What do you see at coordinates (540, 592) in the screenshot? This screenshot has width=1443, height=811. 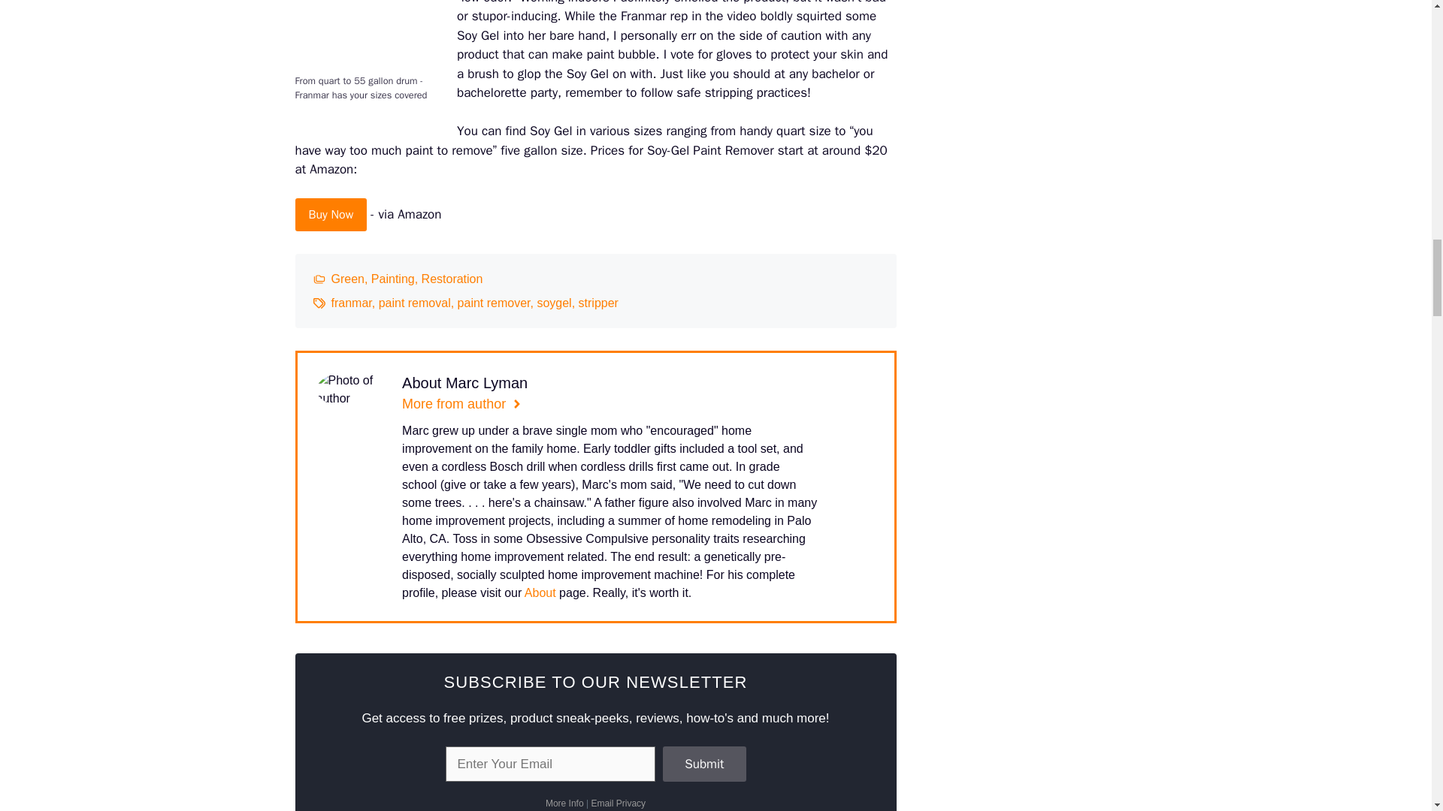 I see `About` at bounding box center [540, 592].